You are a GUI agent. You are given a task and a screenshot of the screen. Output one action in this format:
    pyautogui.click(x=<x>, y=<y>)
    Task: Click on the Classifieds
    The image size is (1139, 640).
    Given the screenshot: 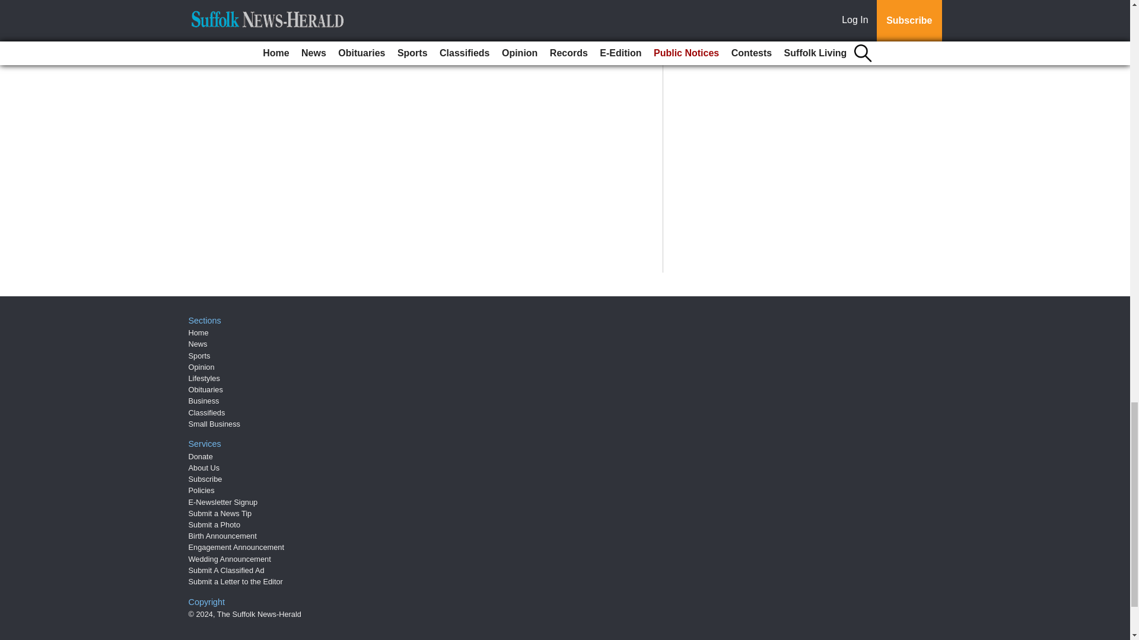 What is the action you would take?
    pyautogui.click(x=207, y=412)
    